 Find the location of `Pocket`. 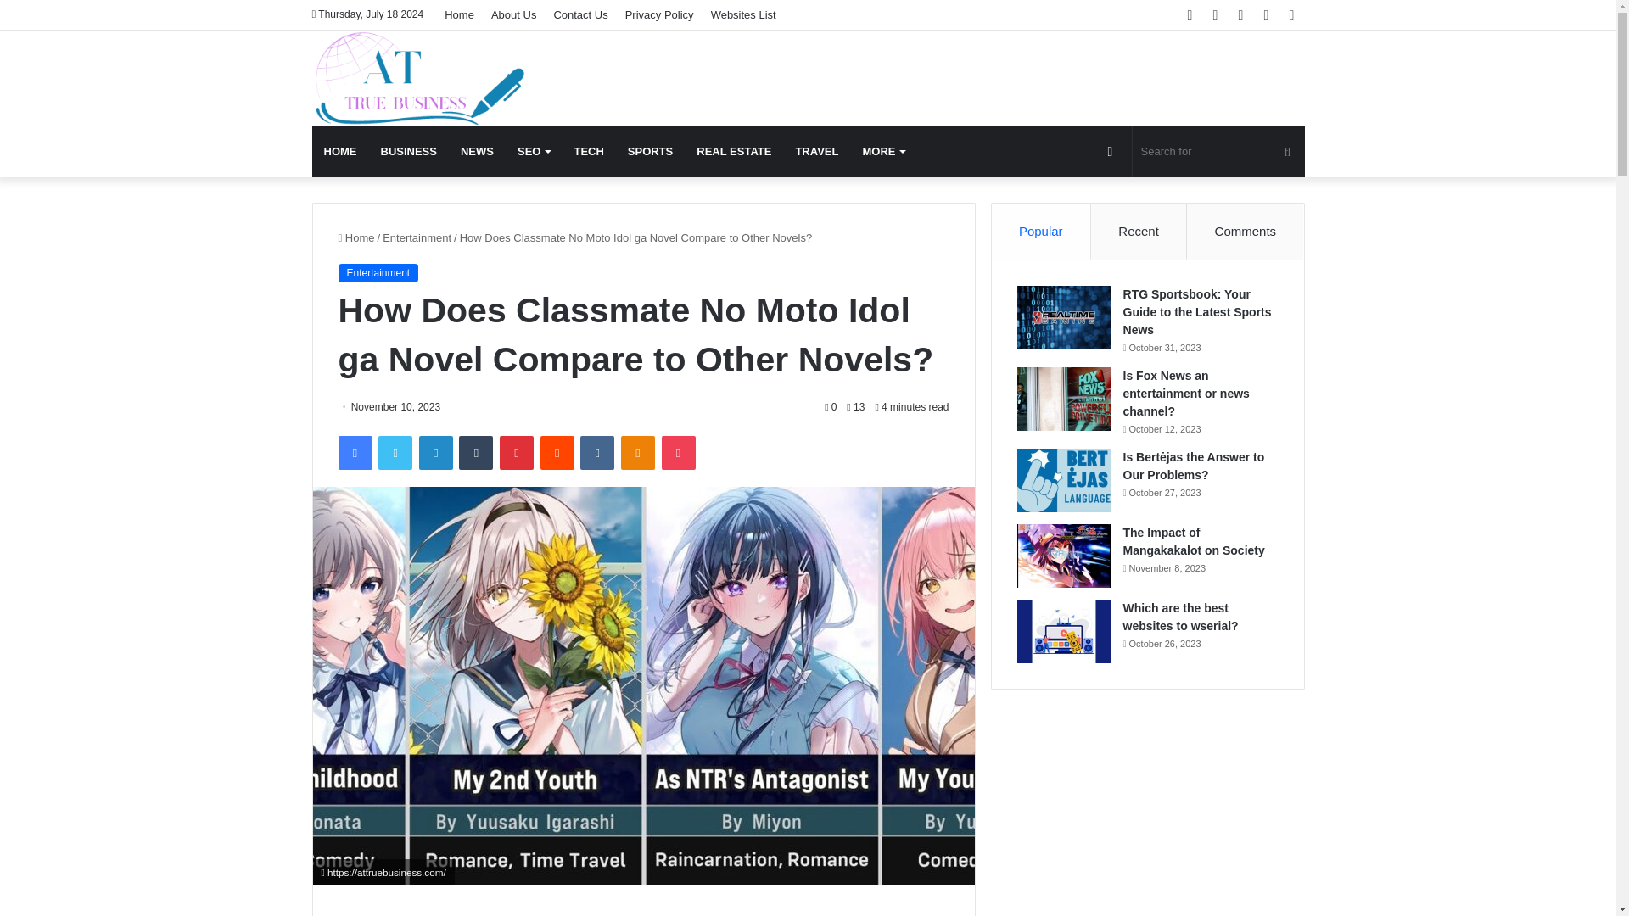

Pocket is located at coordinates (678, 453).